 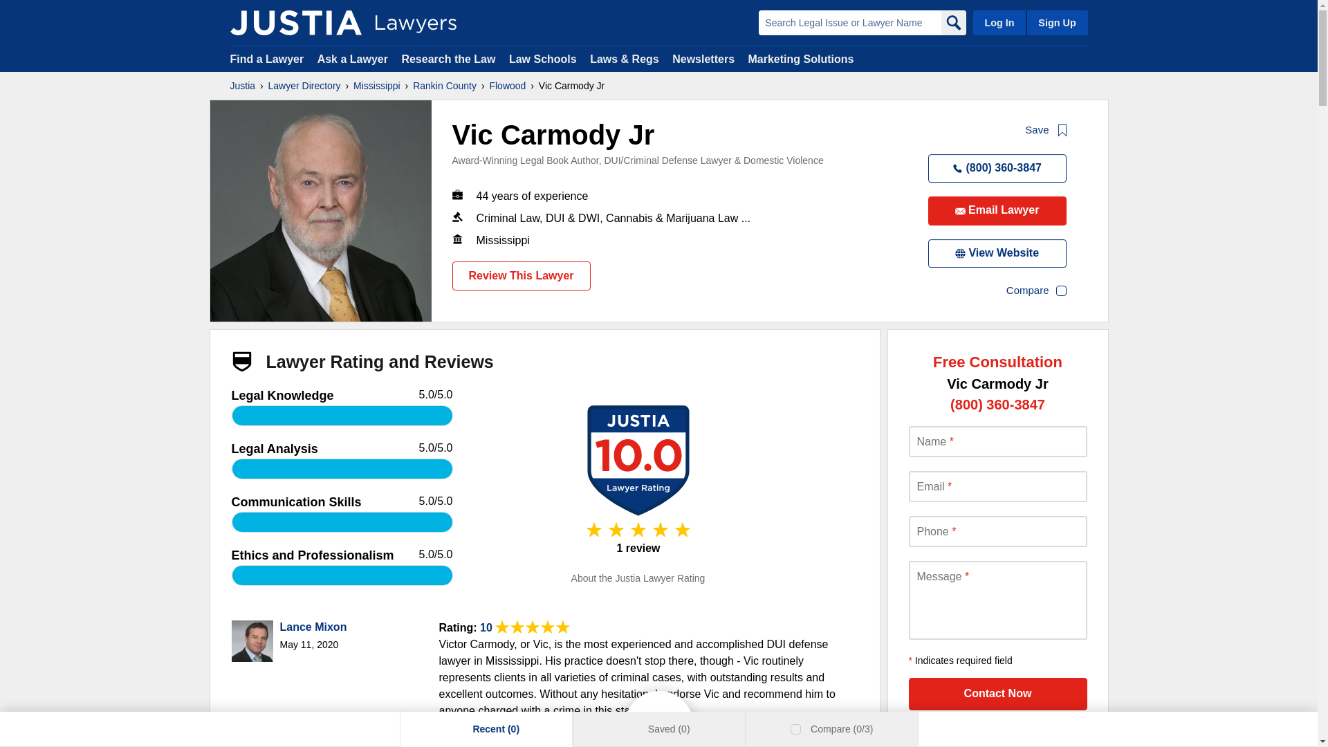 I want to click on Search, so click(x=952, y=22).